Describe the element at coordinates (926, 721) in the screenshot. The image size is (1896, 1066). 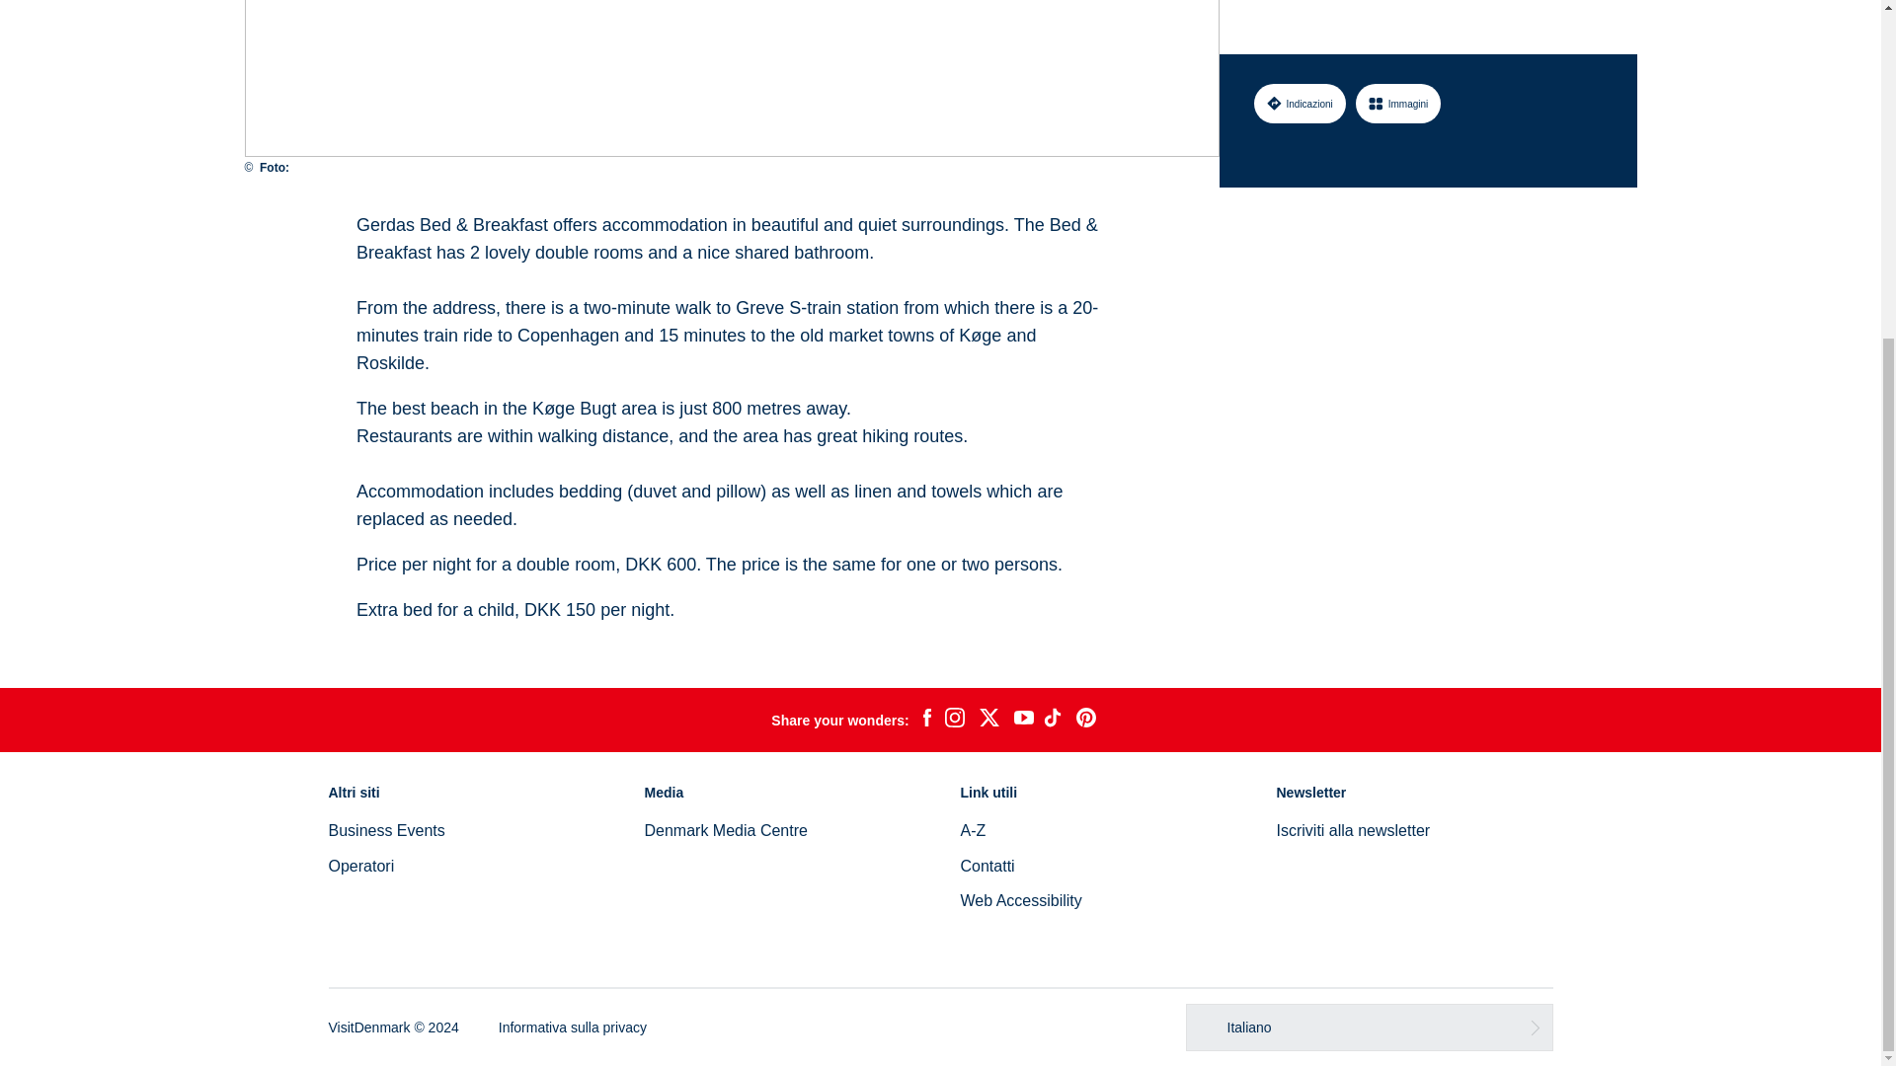
I see `facebook` at that location.